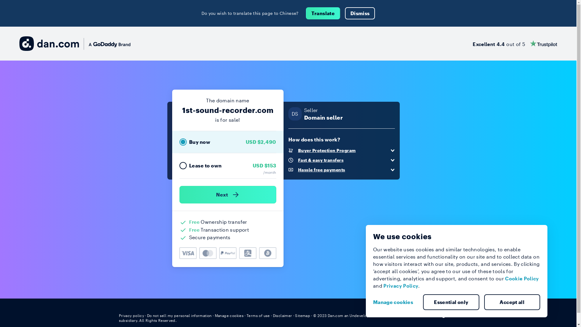  I want to click on Privacy Policy, so click(401, 286).